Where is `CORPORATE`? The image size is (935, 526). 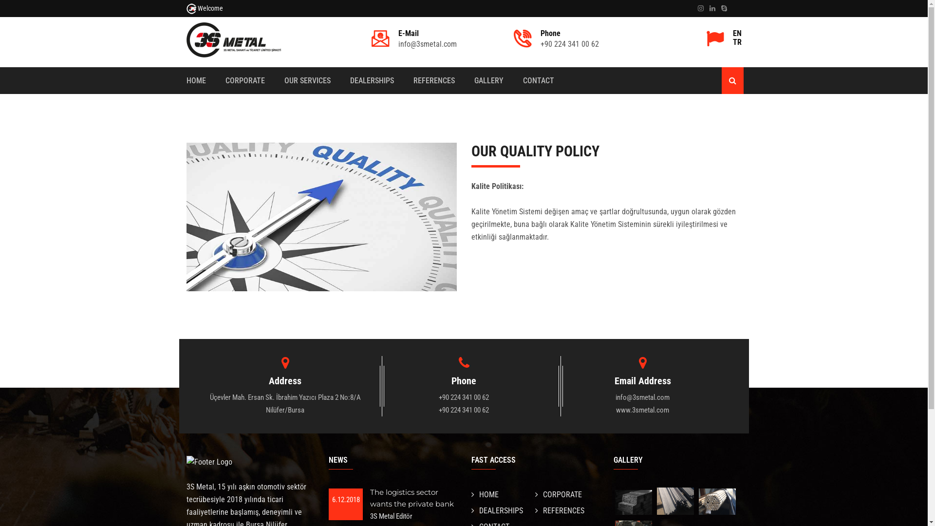
CORPORATE is located at coordinates (559, 495).